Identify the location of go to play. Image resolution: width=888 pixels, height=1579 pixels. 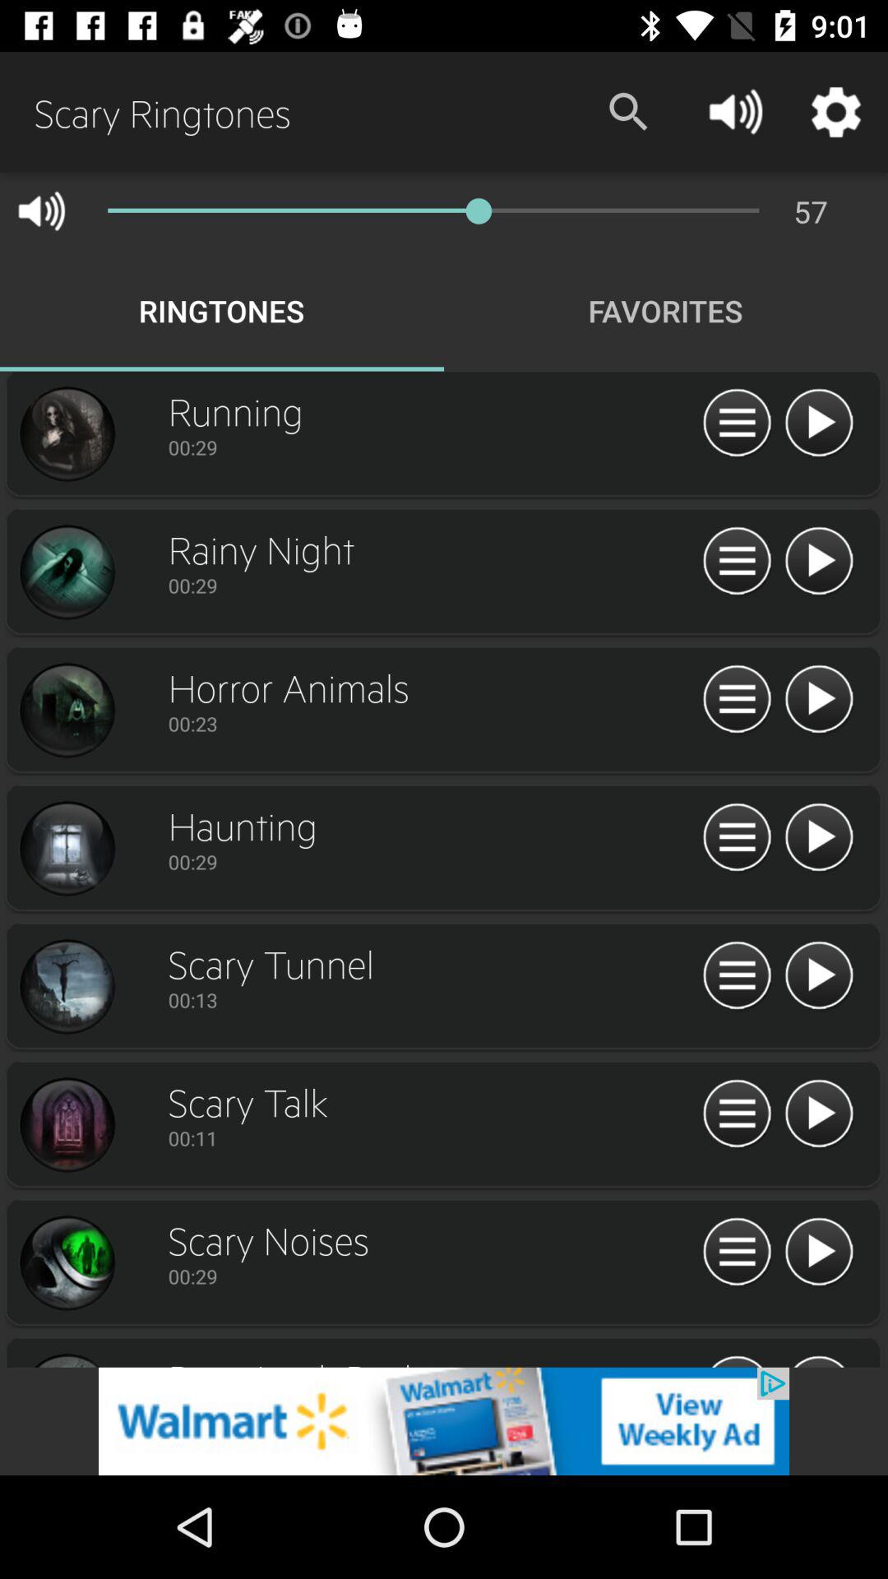
(737, 1114).